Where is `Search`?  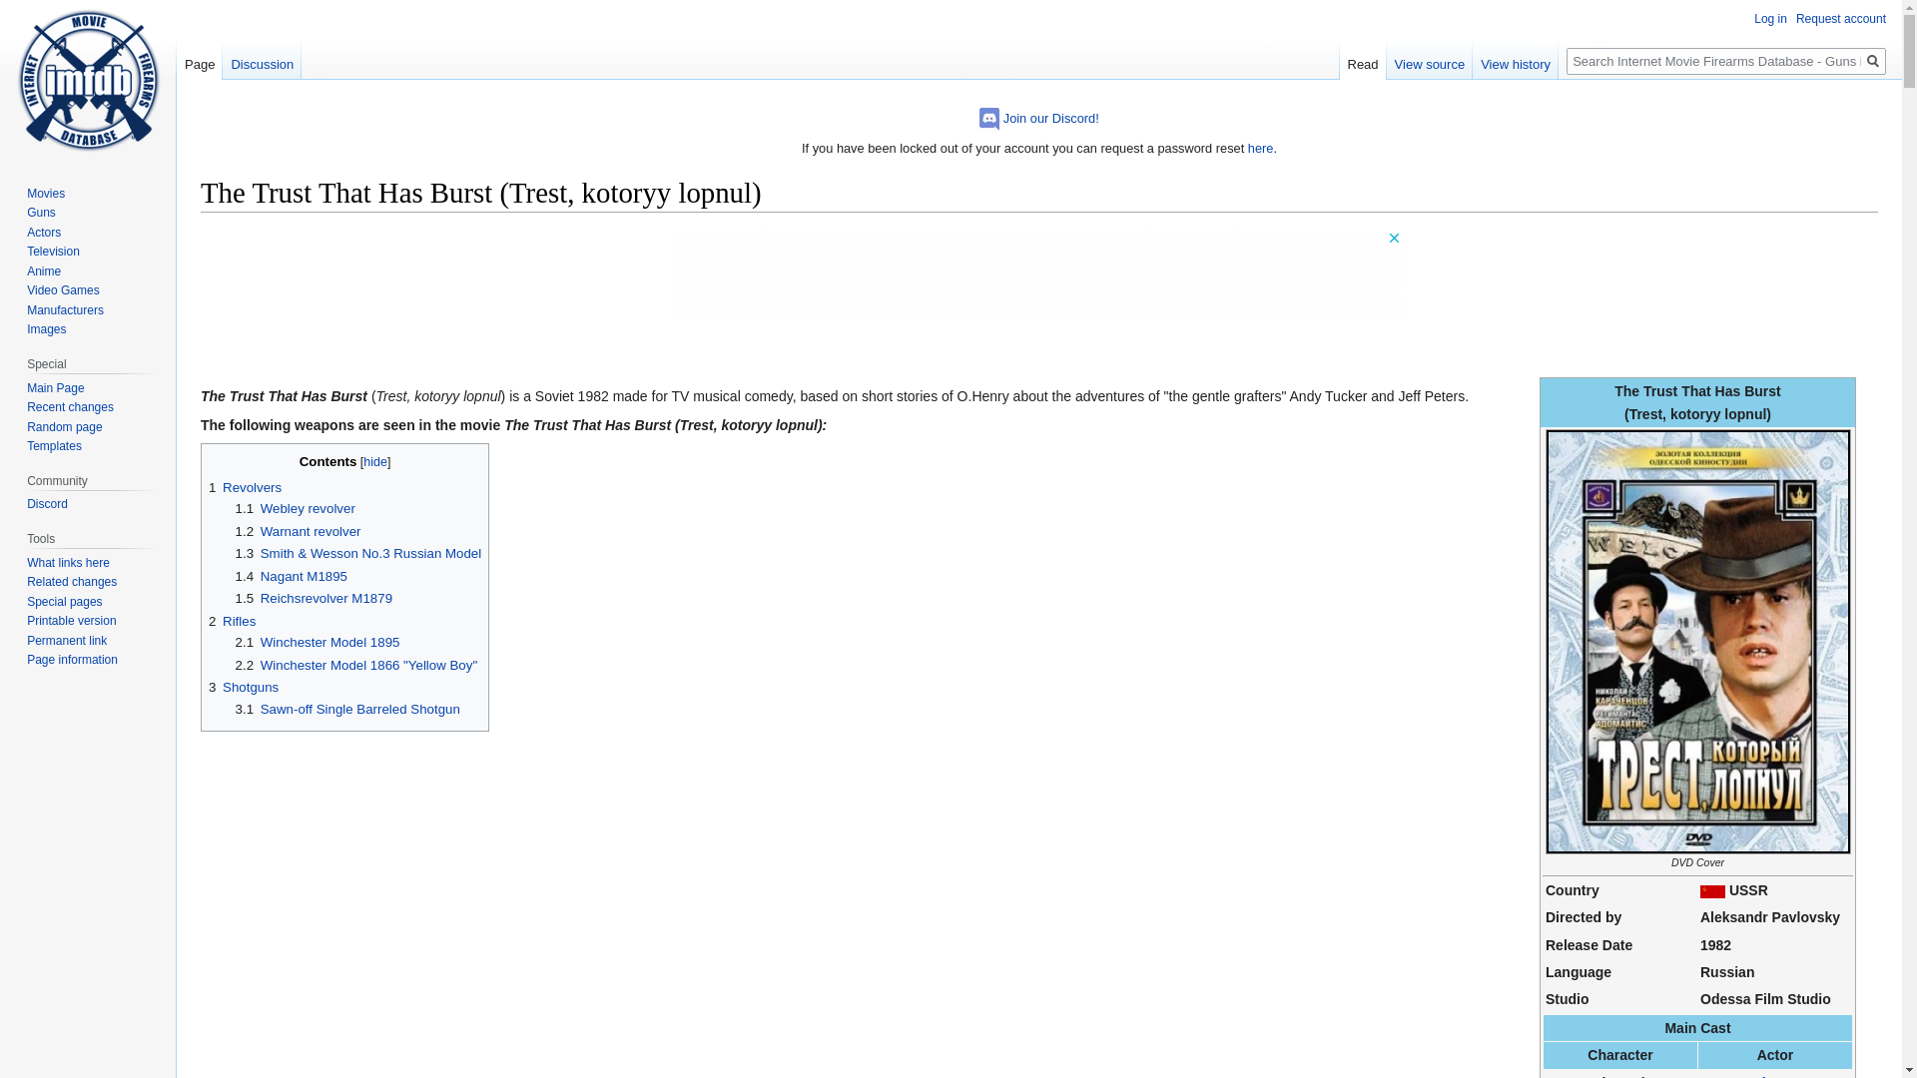
Search is located at coordinates (1873, 61).